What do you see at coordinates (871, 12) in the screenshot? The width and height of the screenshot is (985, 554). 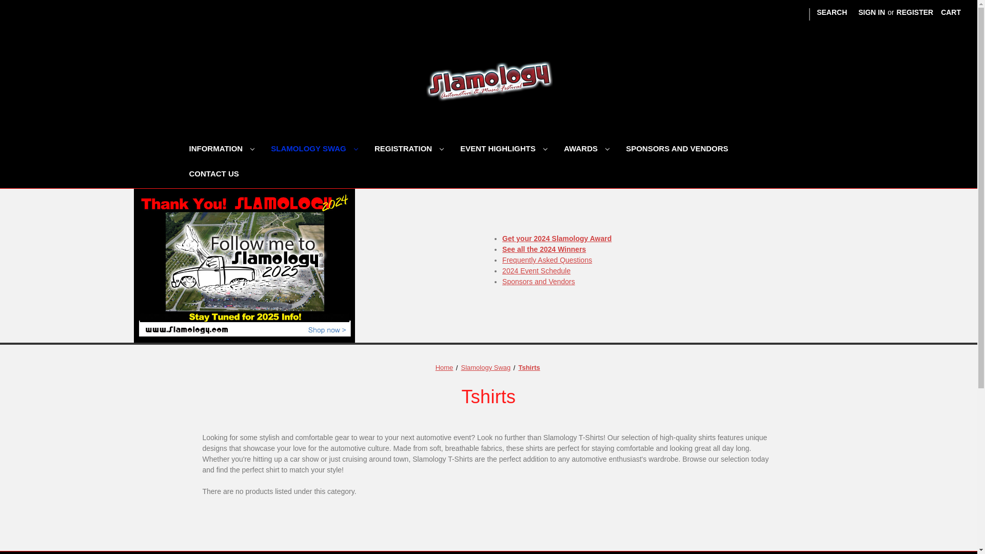 I see `SIGN IN` at bounding box center [871, 12].